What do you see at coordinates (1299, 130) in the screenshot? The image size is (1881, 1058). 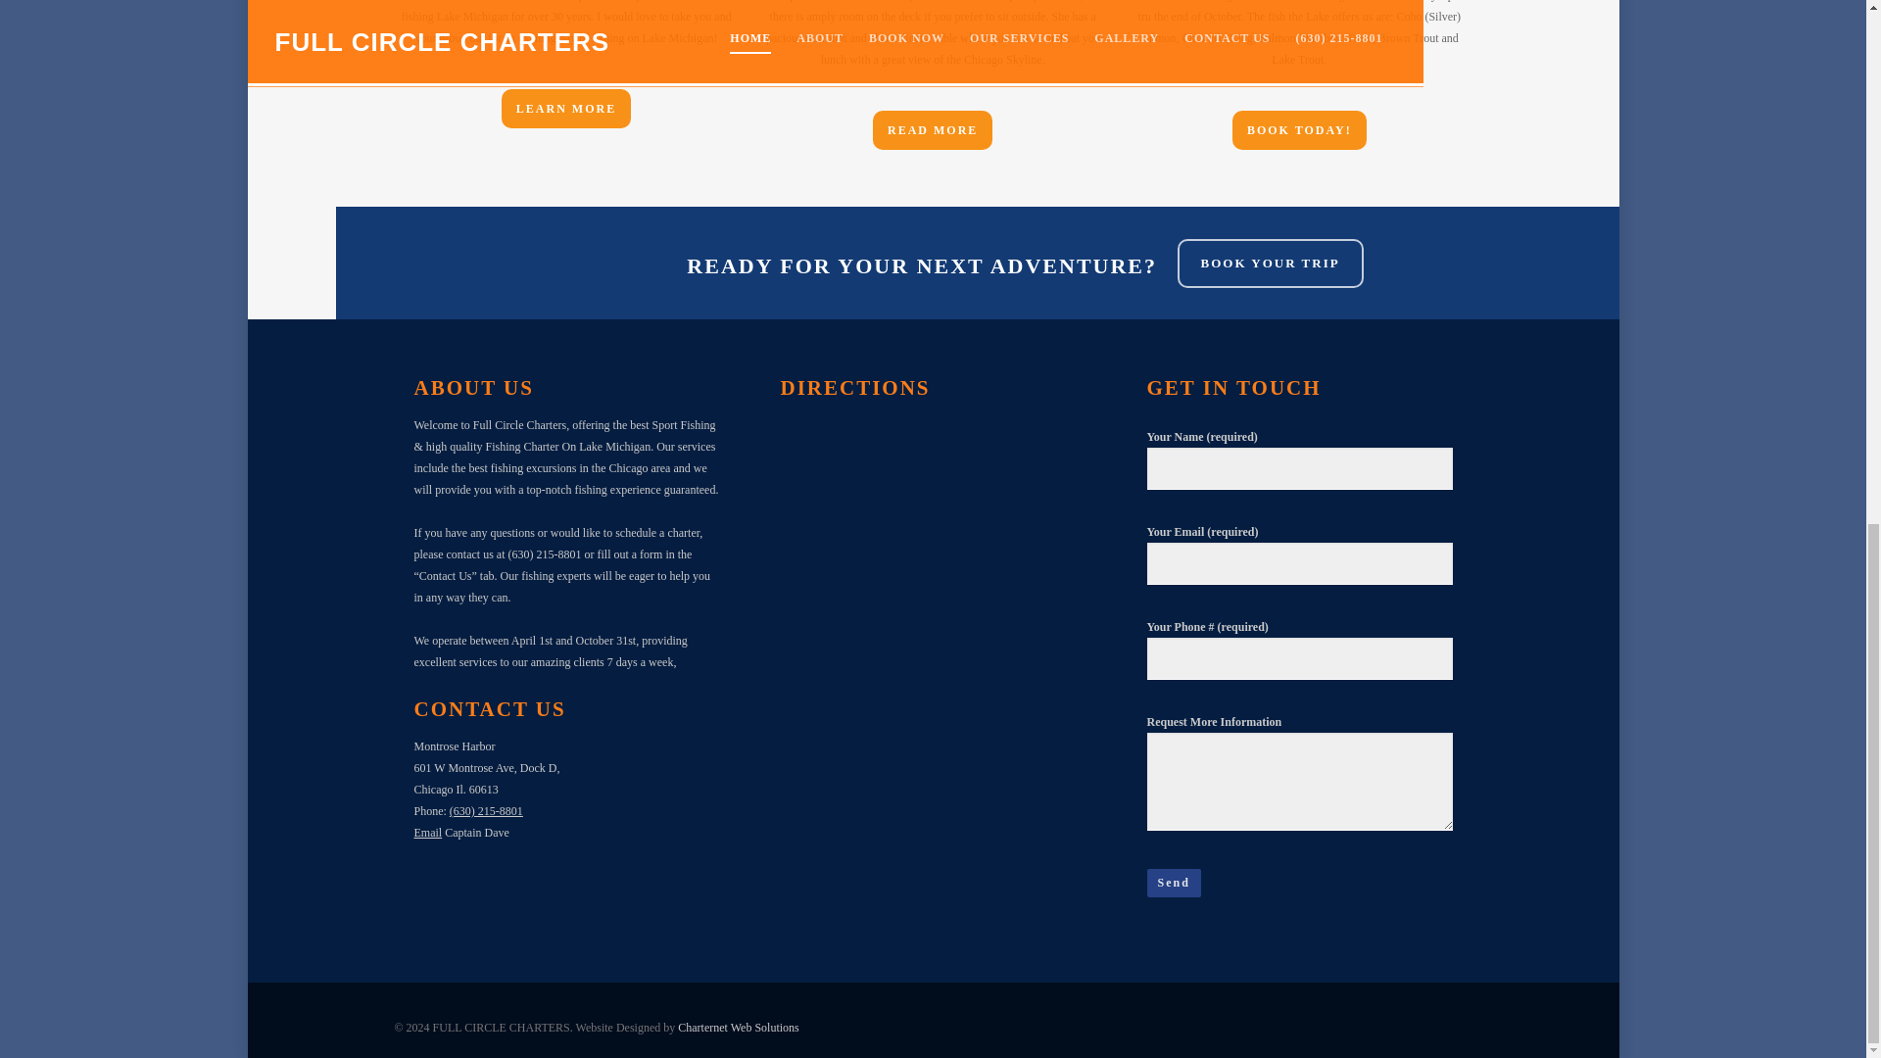 I see `BOOK TODAY!` at bounding box center [1299, 130].